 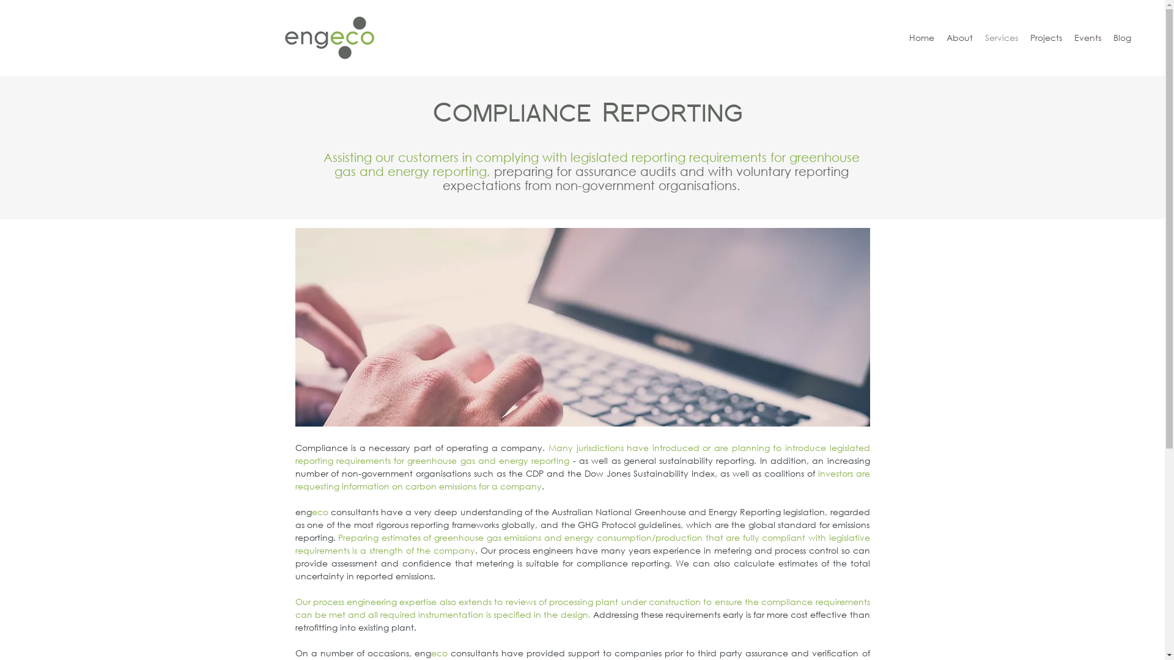 I want to click on Events, so click(x=1088, y=38).